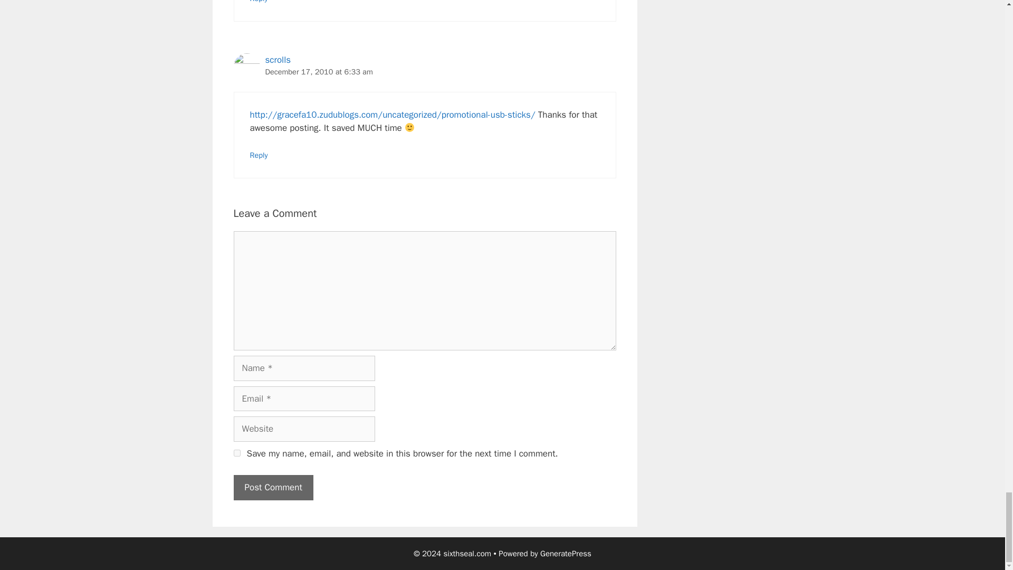 This screenshot has height=570, width=1013. Describe the element at coordinates (236, 453) in the screenshot. I see `yes` at that location.